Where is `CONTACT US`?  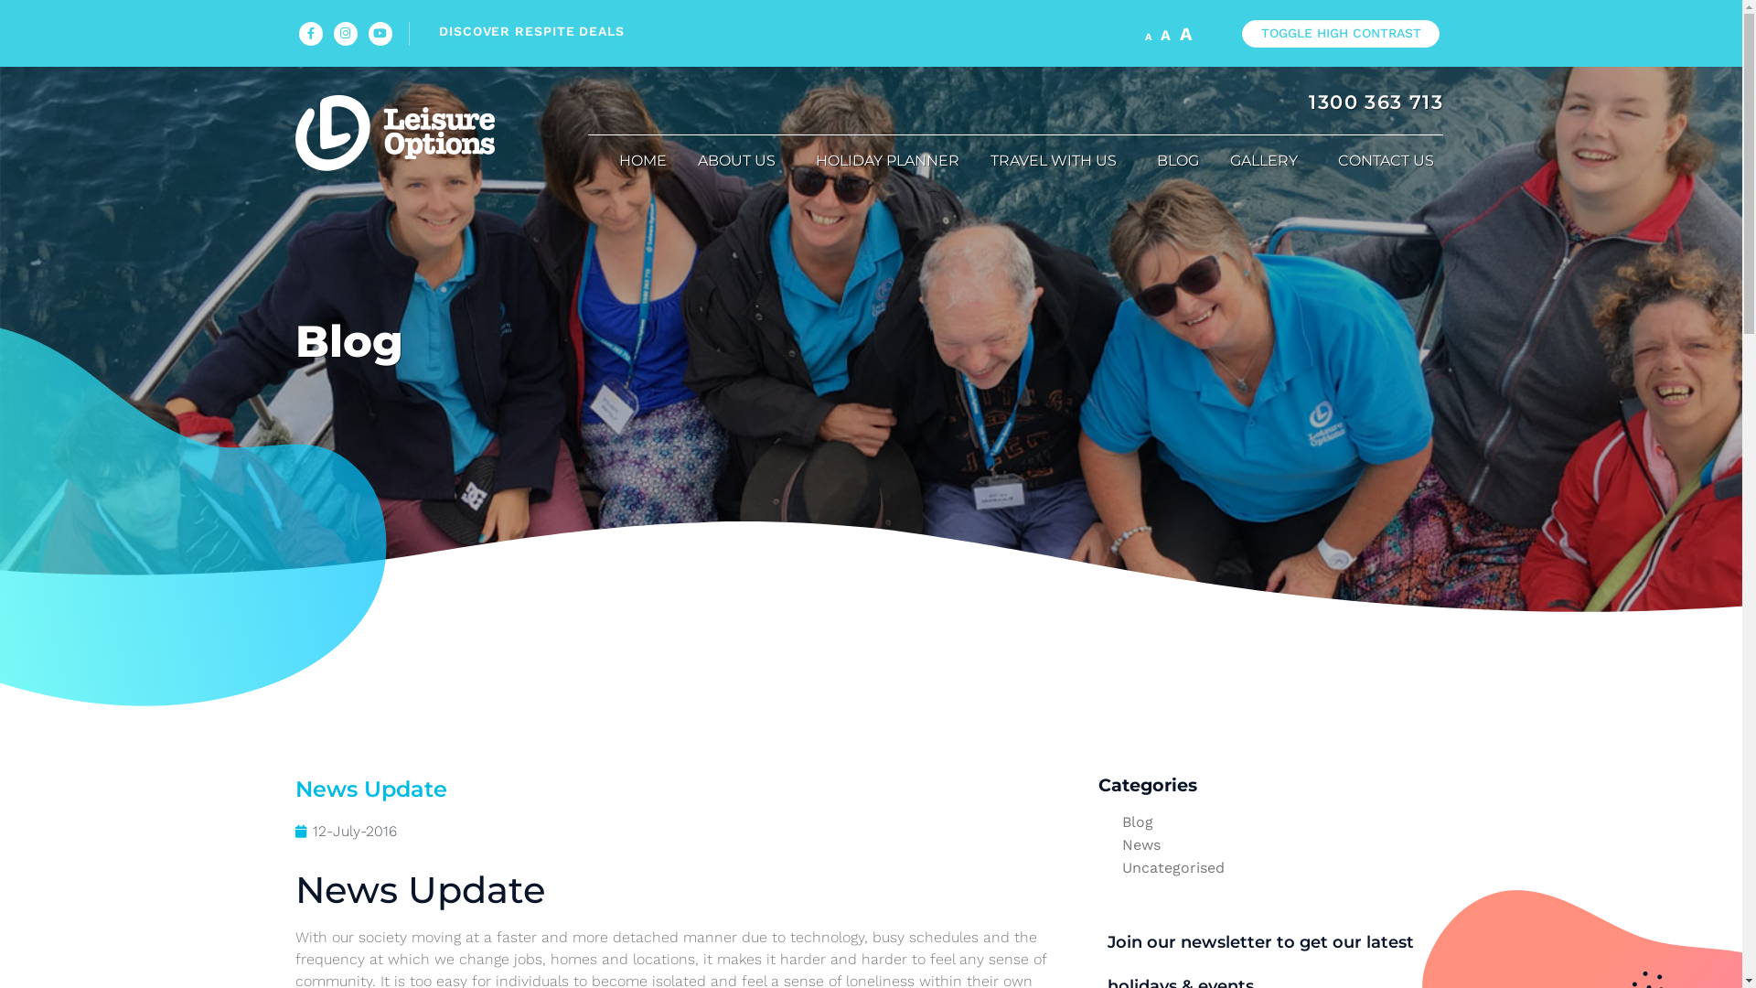 CONTACT US is located at coordinates (1383, 161).